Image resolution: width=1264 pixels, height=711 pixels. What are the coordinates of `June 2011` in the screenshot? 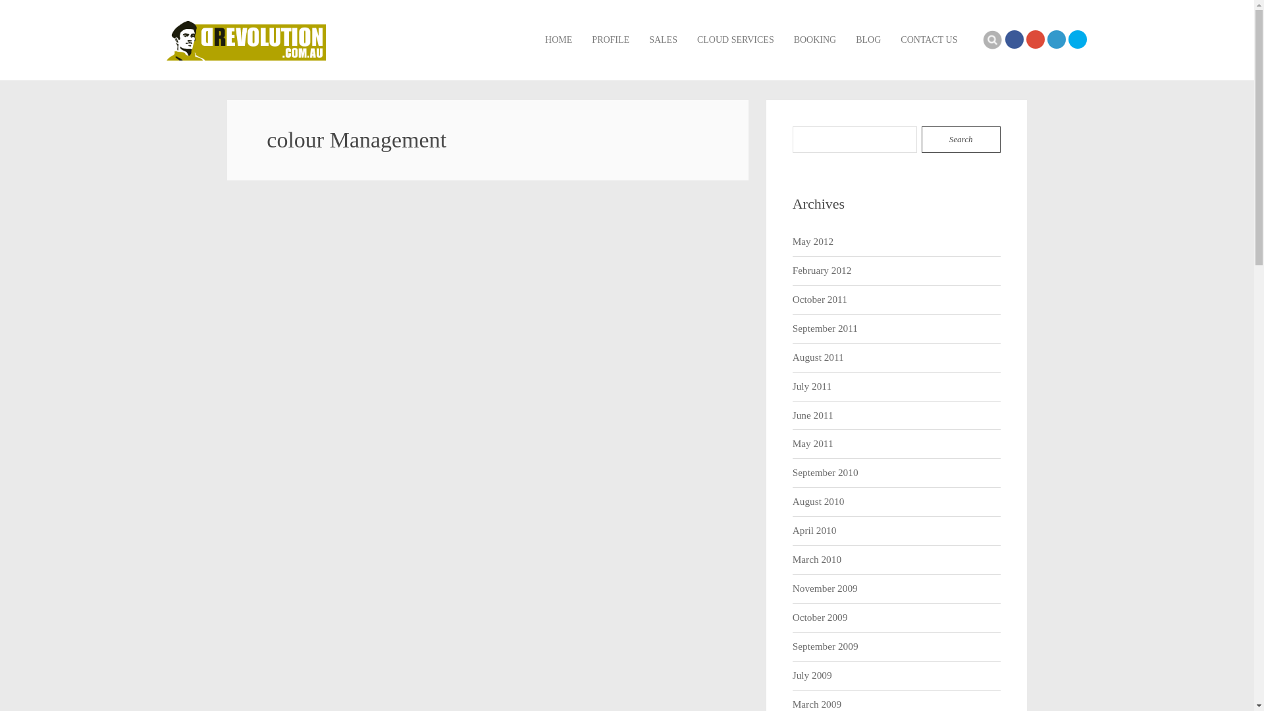 It's located at (813, 416).